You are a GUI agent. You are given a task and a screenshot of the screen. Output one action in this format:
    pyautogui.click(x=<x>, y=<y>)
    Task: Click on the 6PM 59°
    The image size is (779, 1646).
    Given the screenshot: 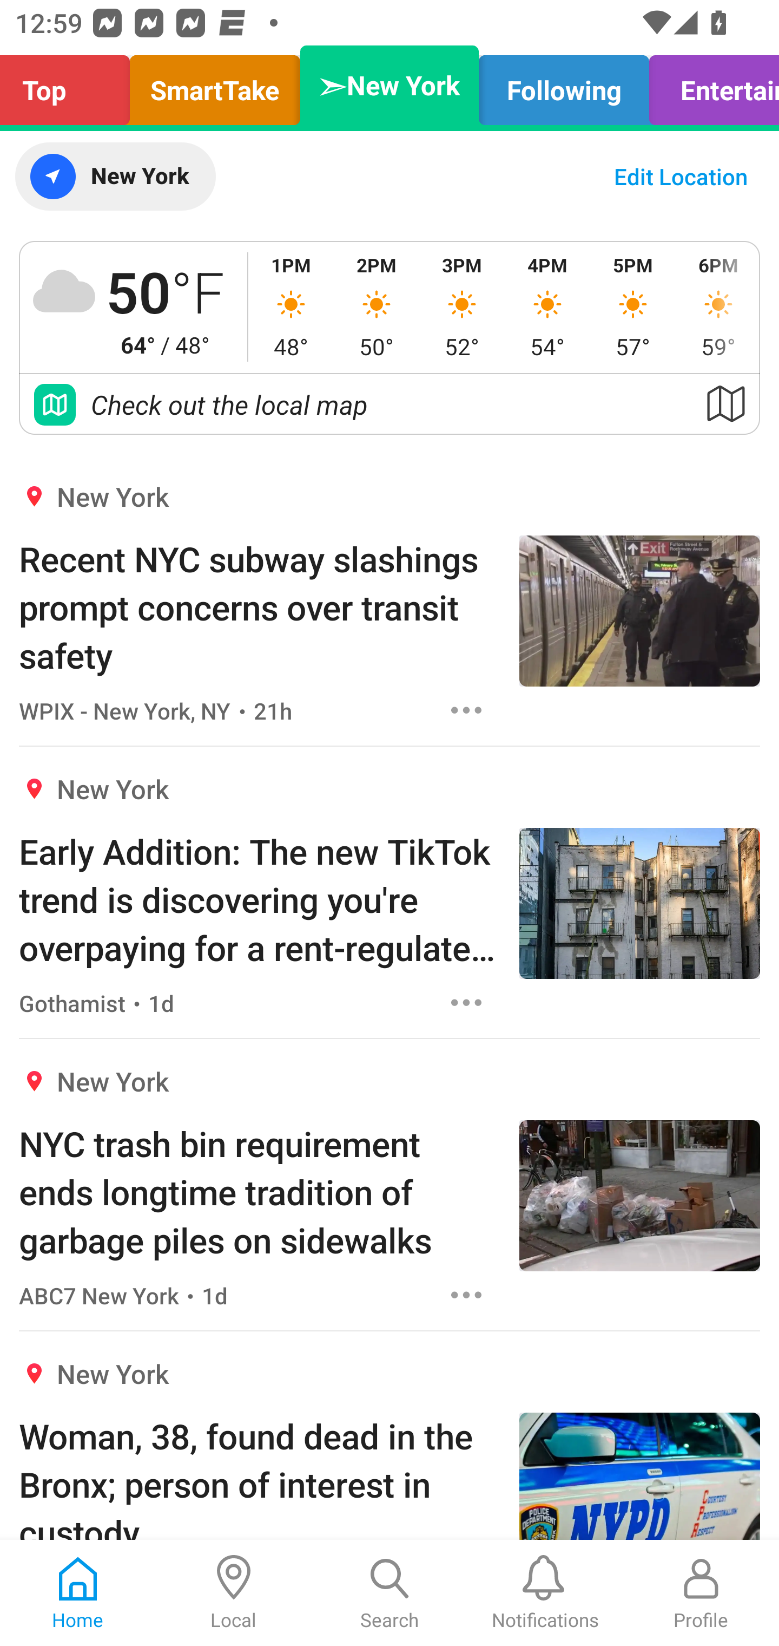 What is the action you would take?
    pyautogui.click(x=717, y=306)
    